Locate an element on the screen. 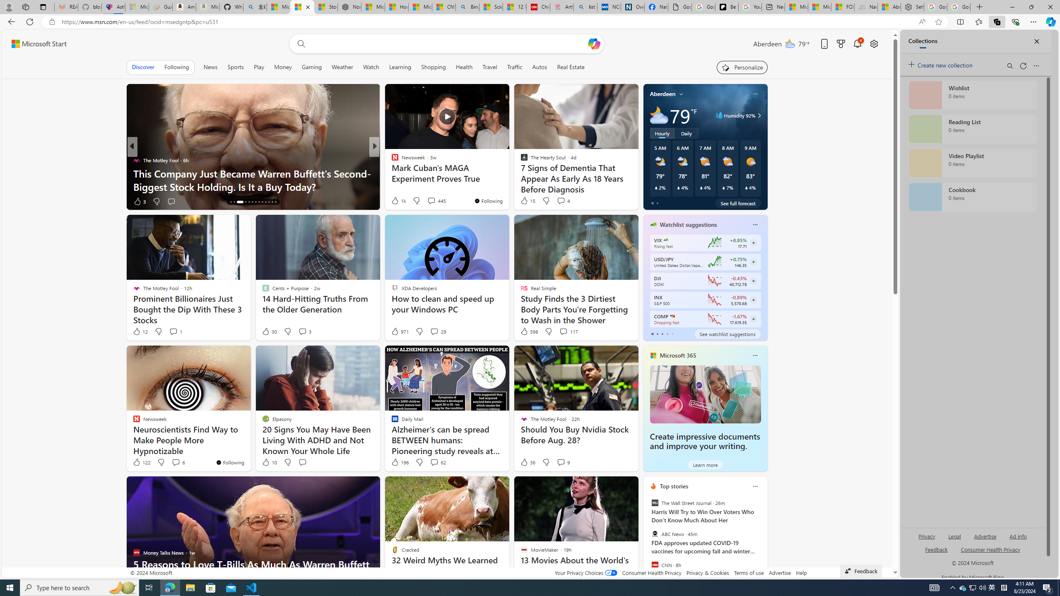  CBOE Market Volatility Index is located at coordinates (666, 240).